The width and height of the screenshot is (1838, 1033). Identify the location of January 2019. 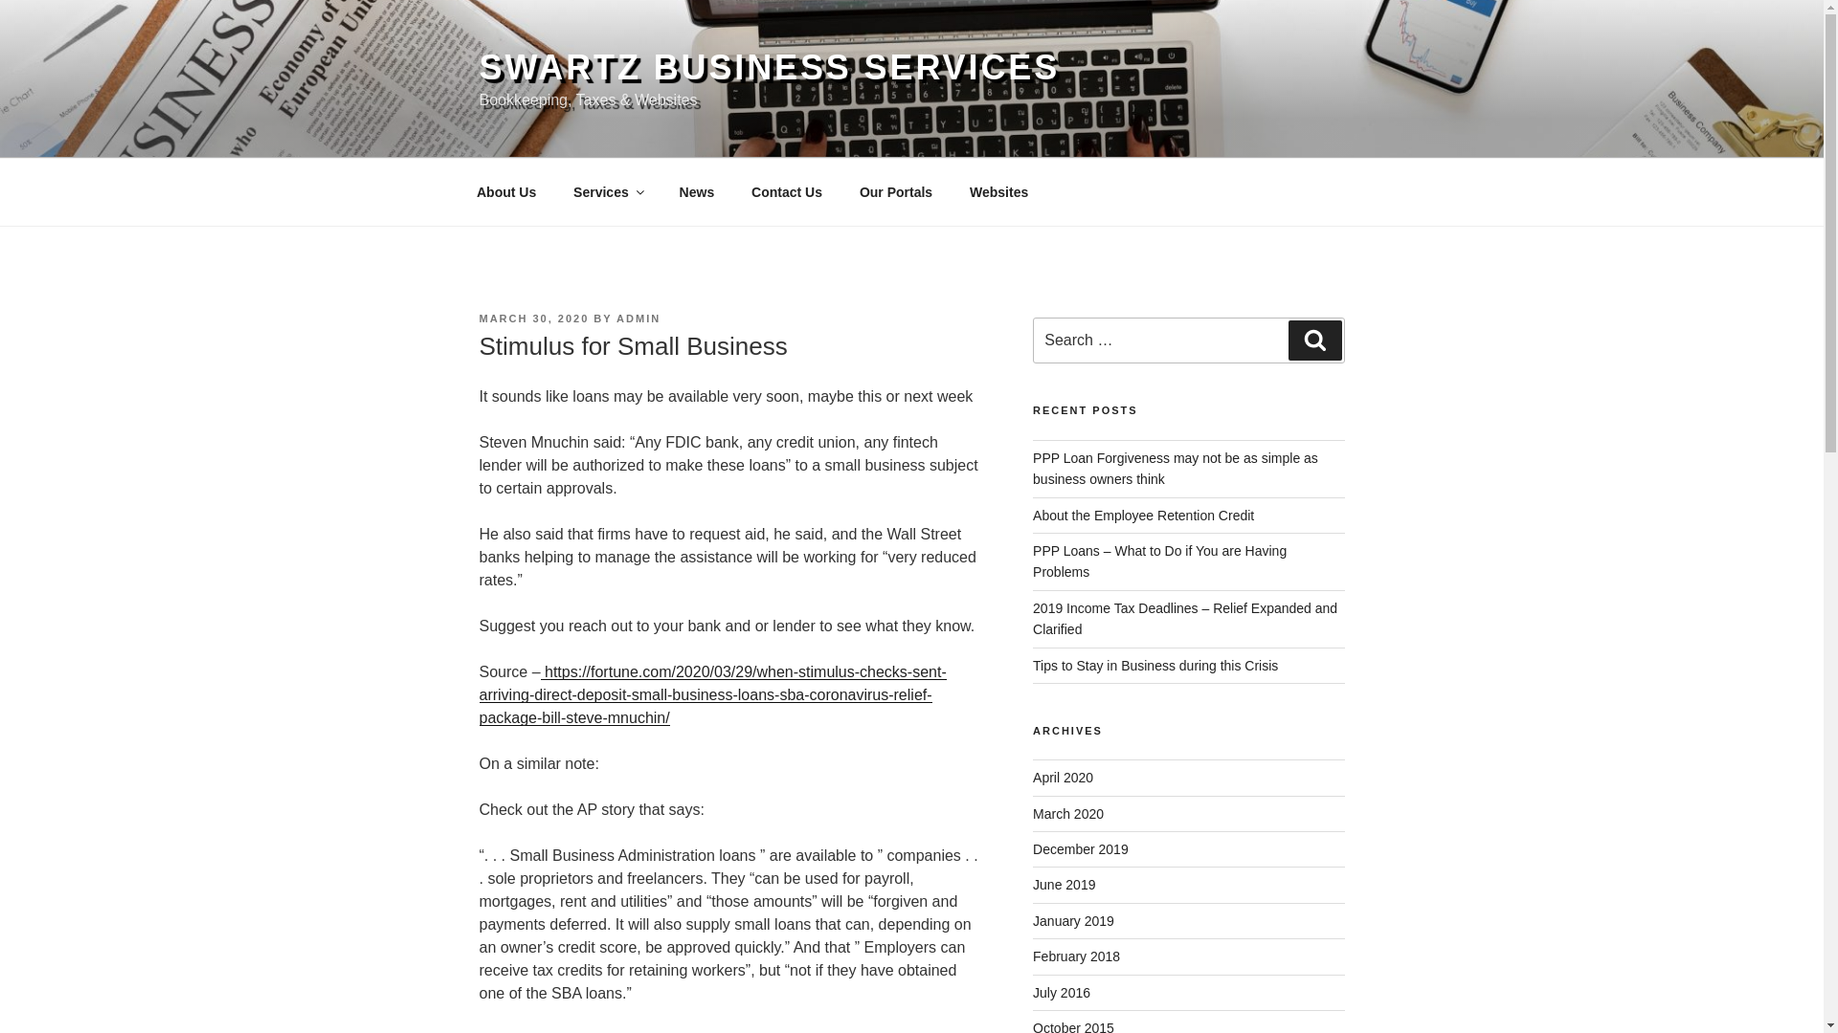
(1073, 920).